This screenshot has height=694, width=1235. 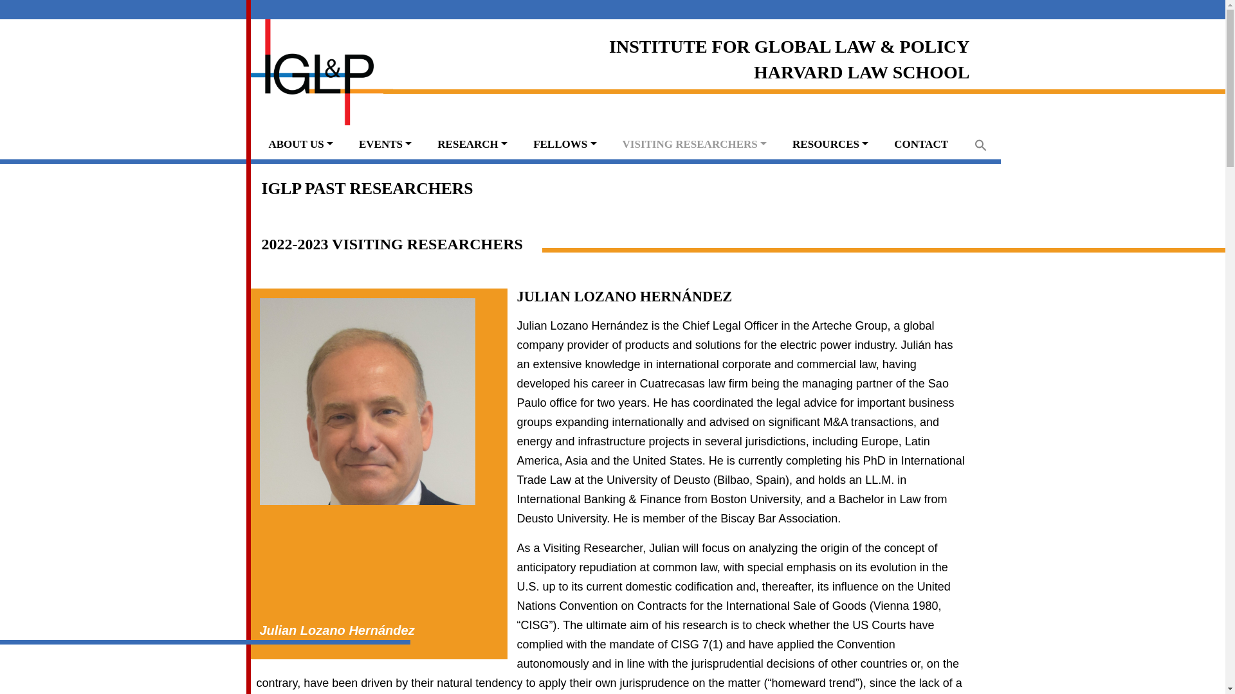 What do you see at coordinates (564, 144) in the screenshot?
I see `FELLOWS` at bounding box center [564, 144].